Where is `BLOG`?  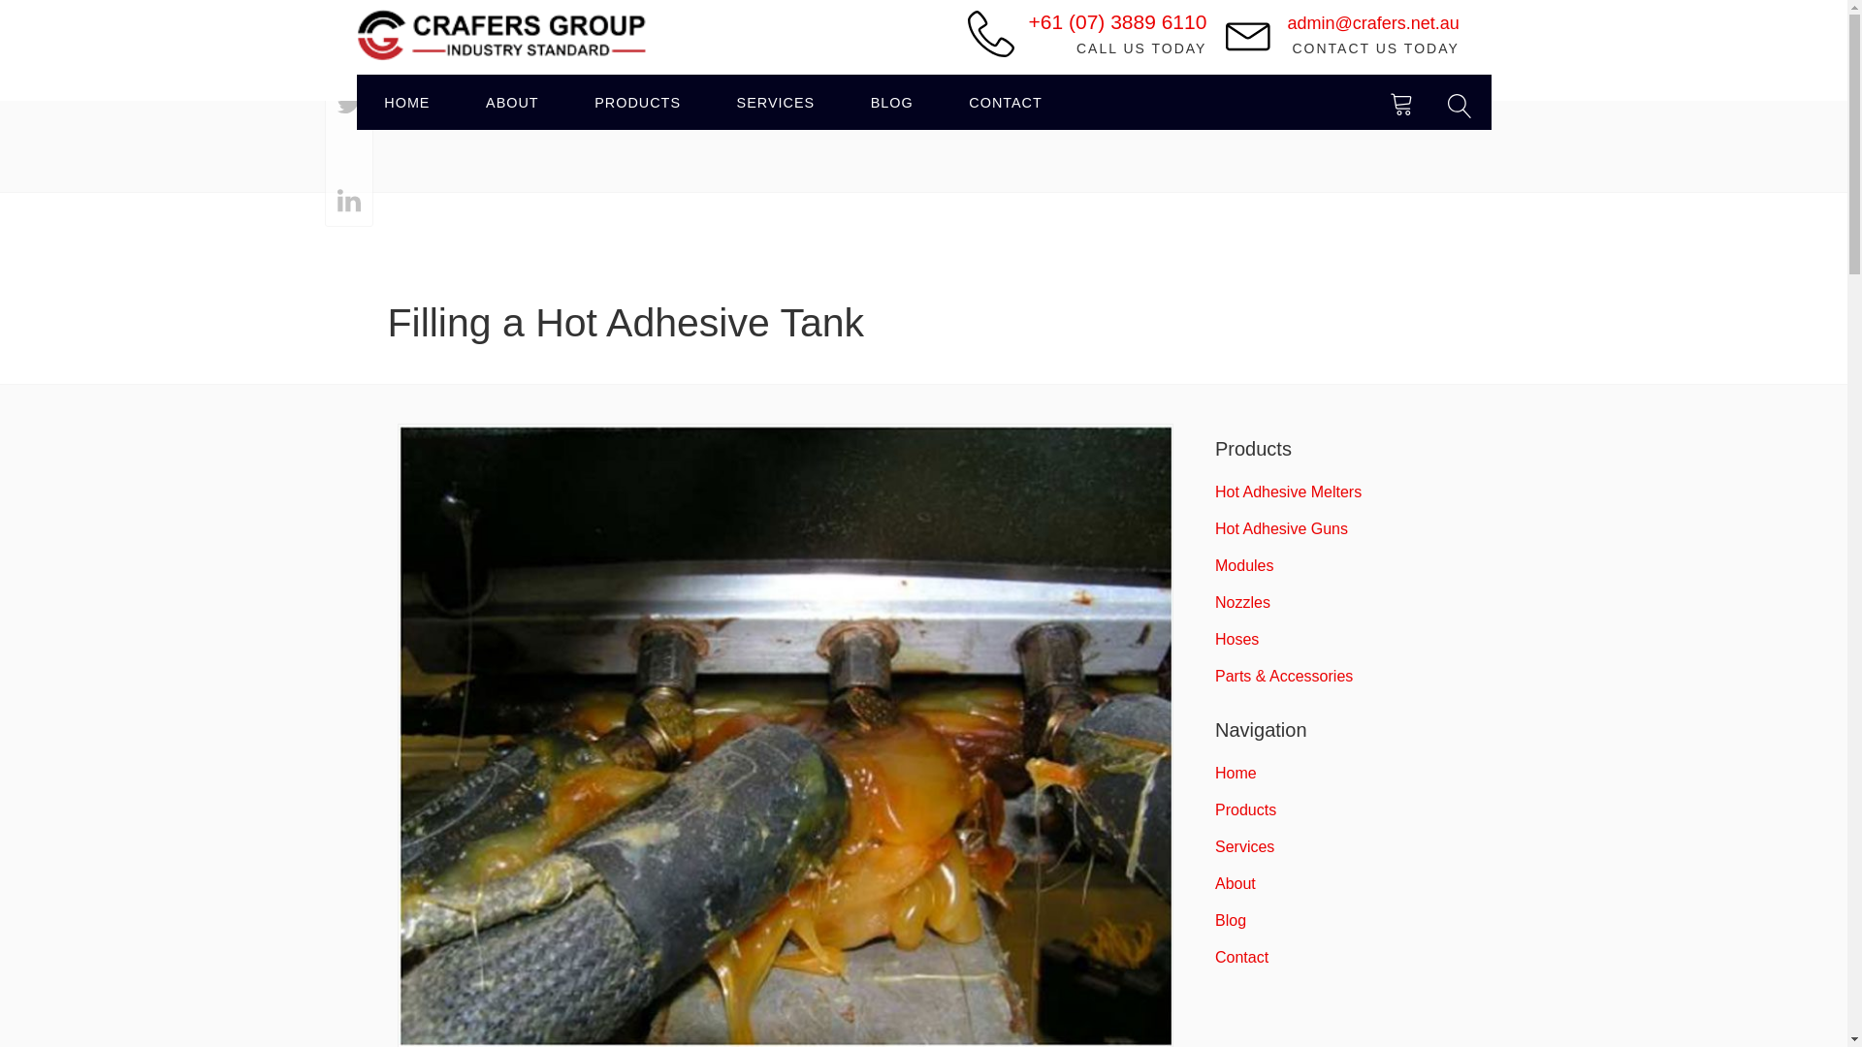
BLOG is located at coordinates (892, 101).